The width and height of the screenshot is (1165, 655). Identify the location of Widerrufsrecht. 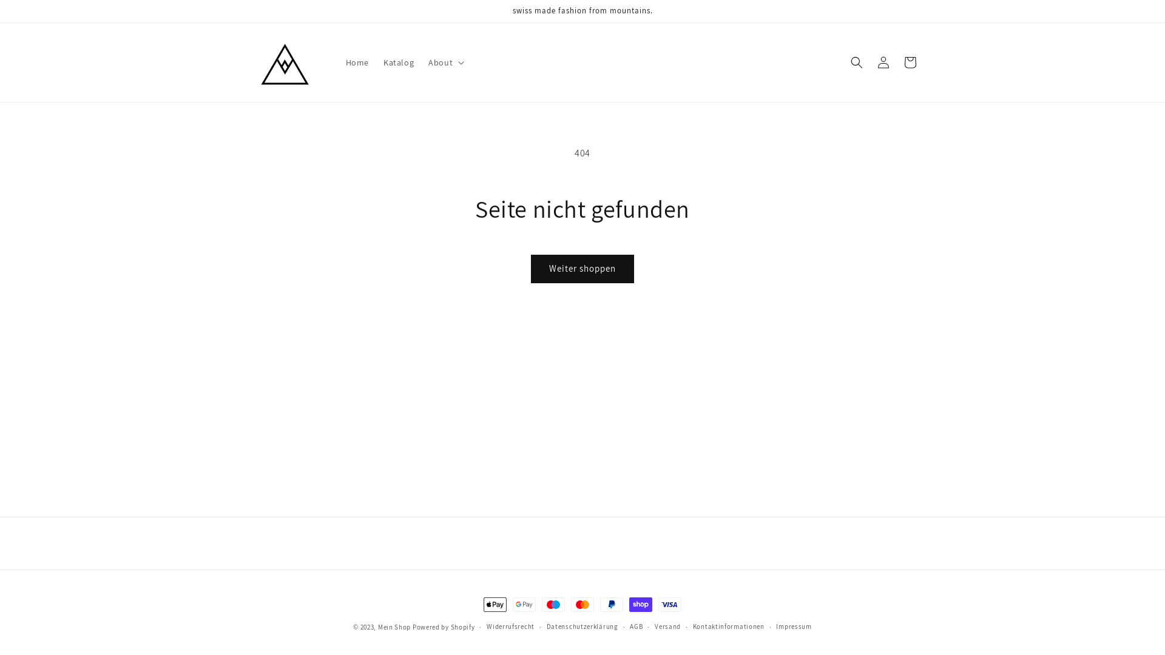
(511, 627).